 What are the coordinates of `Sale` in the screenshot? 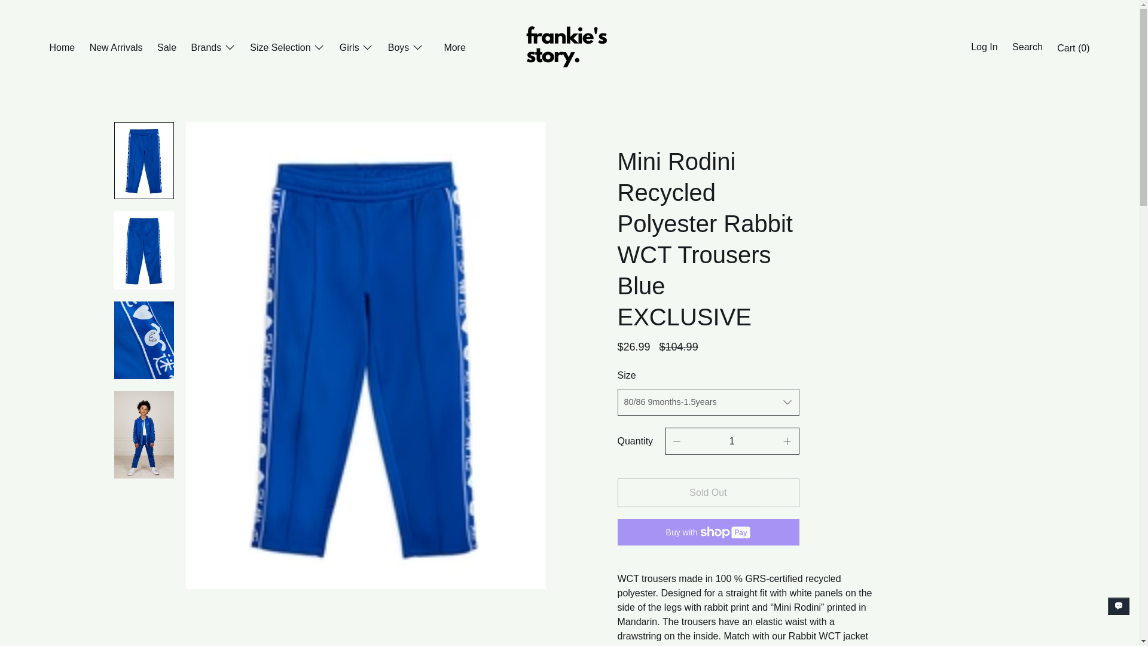 It's located at (167, 49).